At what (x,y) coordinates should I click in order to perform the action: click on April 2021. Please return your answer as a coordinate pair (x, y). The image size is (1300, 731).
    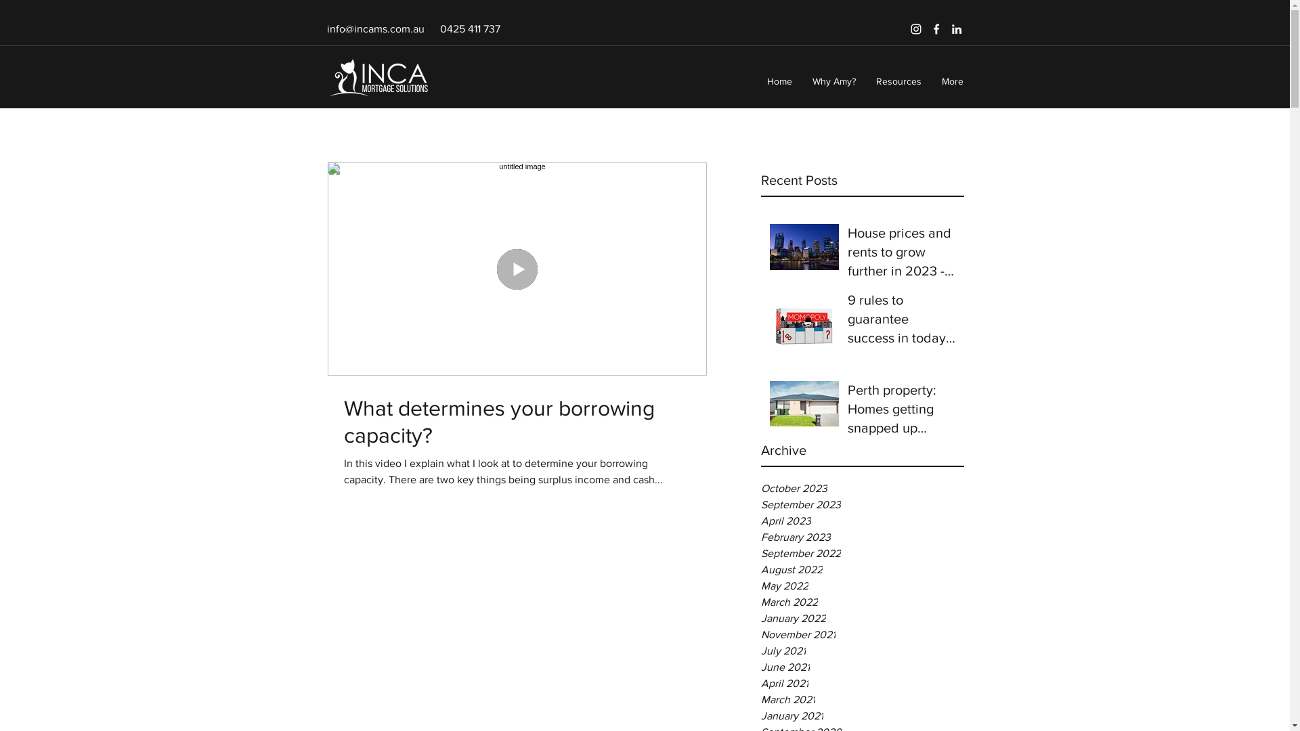
    Looking at the image, I should click on (863, 684).